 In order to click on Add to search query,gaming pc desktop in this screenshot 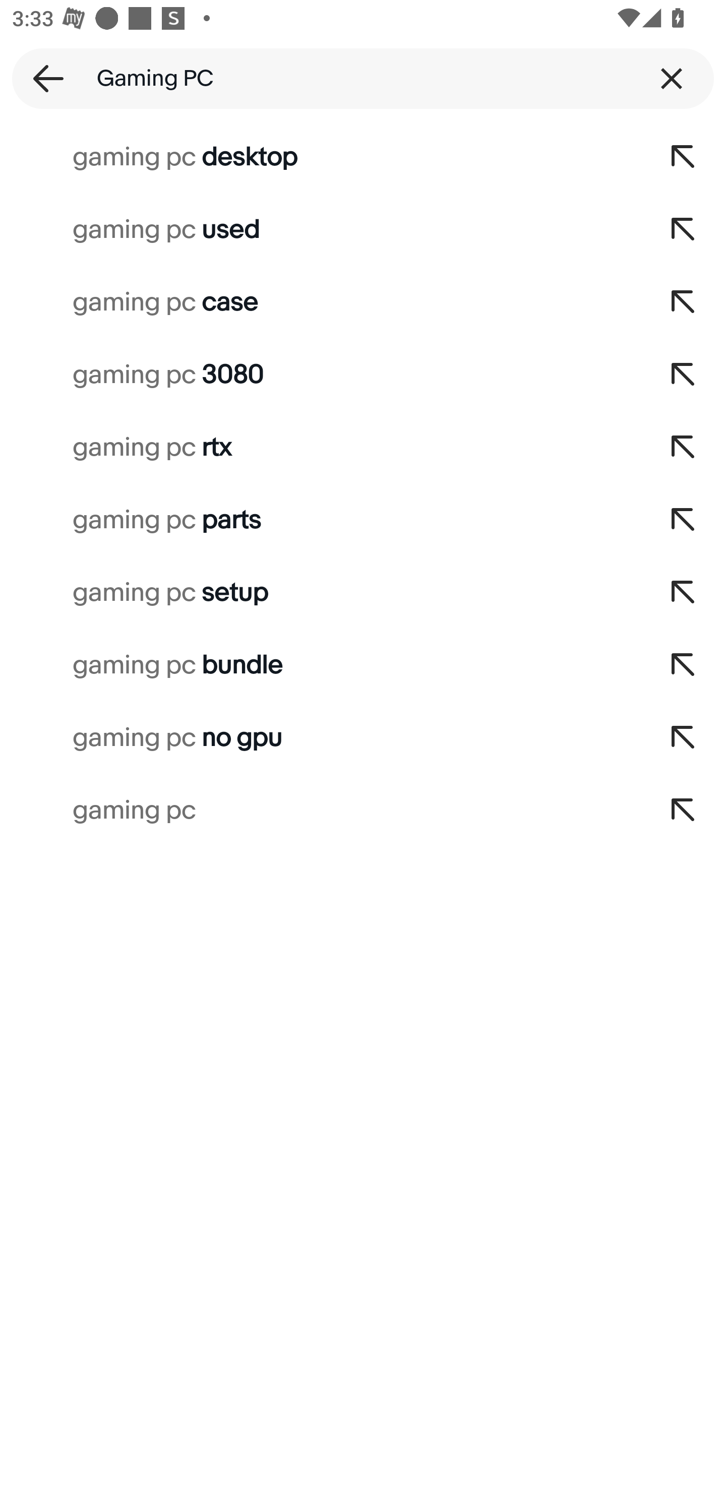, I will do `click(684, 157)`.